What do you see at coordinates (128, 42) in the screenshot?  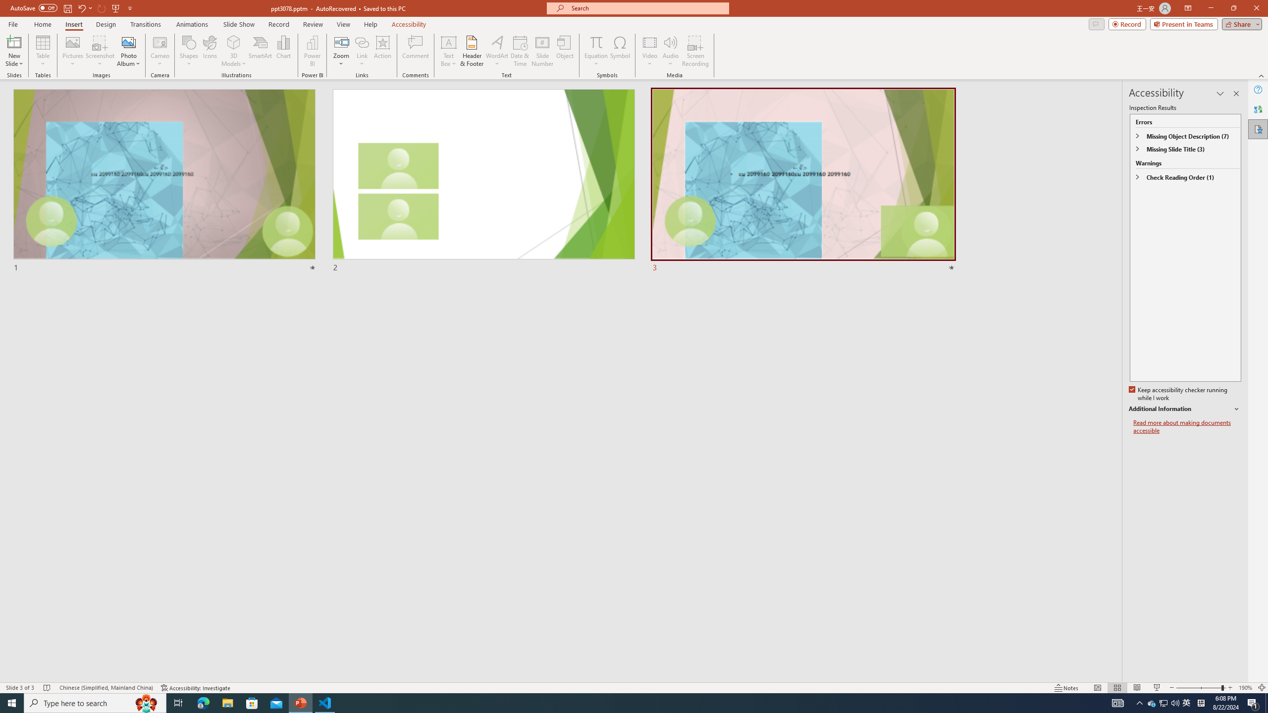 I see `New Photo Album...` at bounding box center [128, 42].